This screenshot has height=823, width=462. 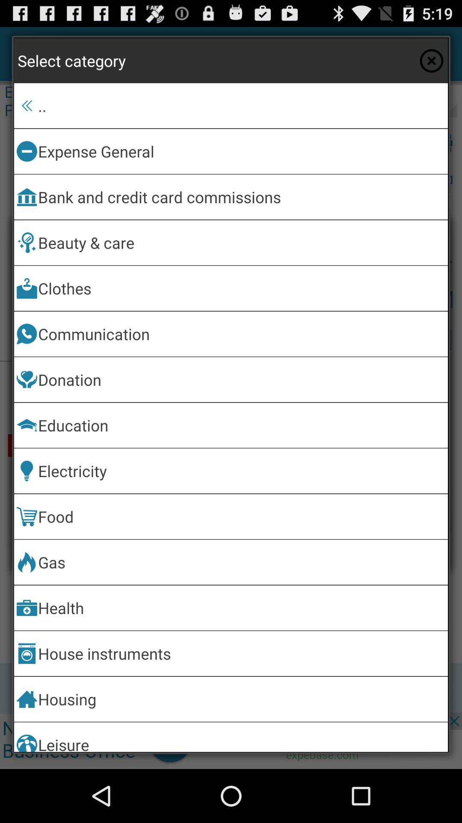 What do you see at coordinates (241, 333) in the screenshot?
I see `select item below clothes` at bounding box center [241, 333].